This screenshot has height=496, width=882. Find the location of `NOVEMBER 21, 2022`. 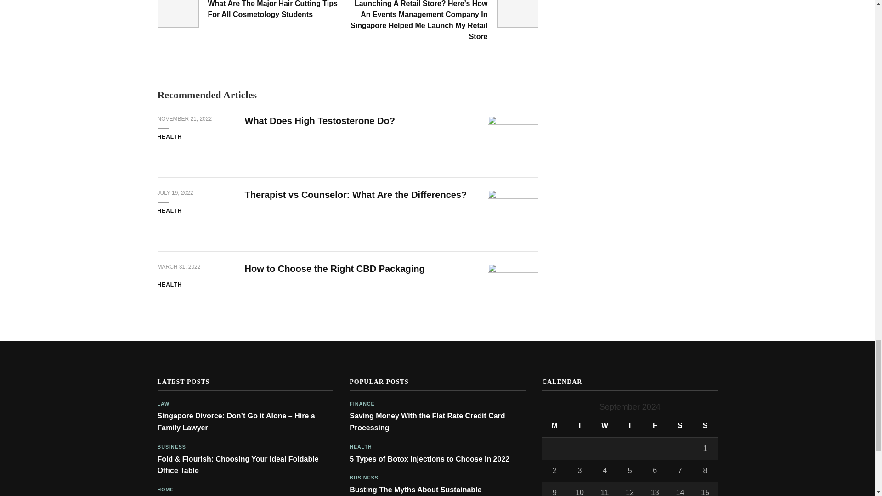

NOVEMBER 21, 2022 is located at coordinates (184, 119).